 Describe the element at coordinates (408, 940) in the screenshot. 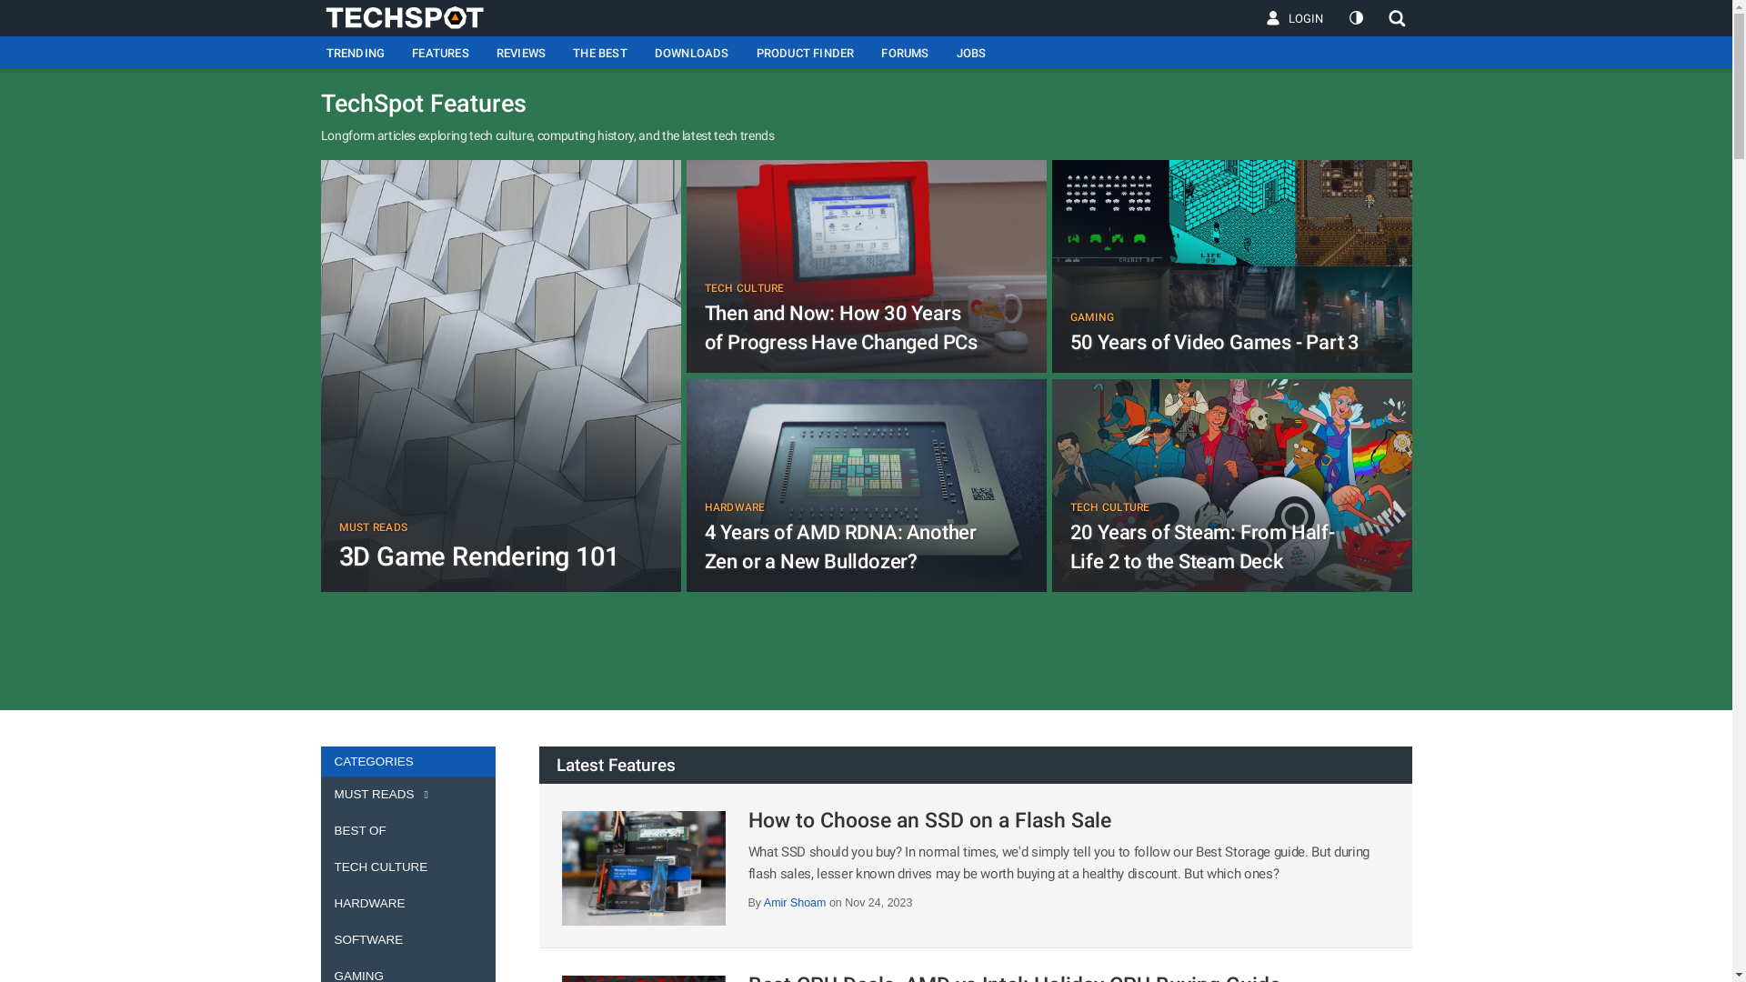

I see `SOFTWARE` at that location.